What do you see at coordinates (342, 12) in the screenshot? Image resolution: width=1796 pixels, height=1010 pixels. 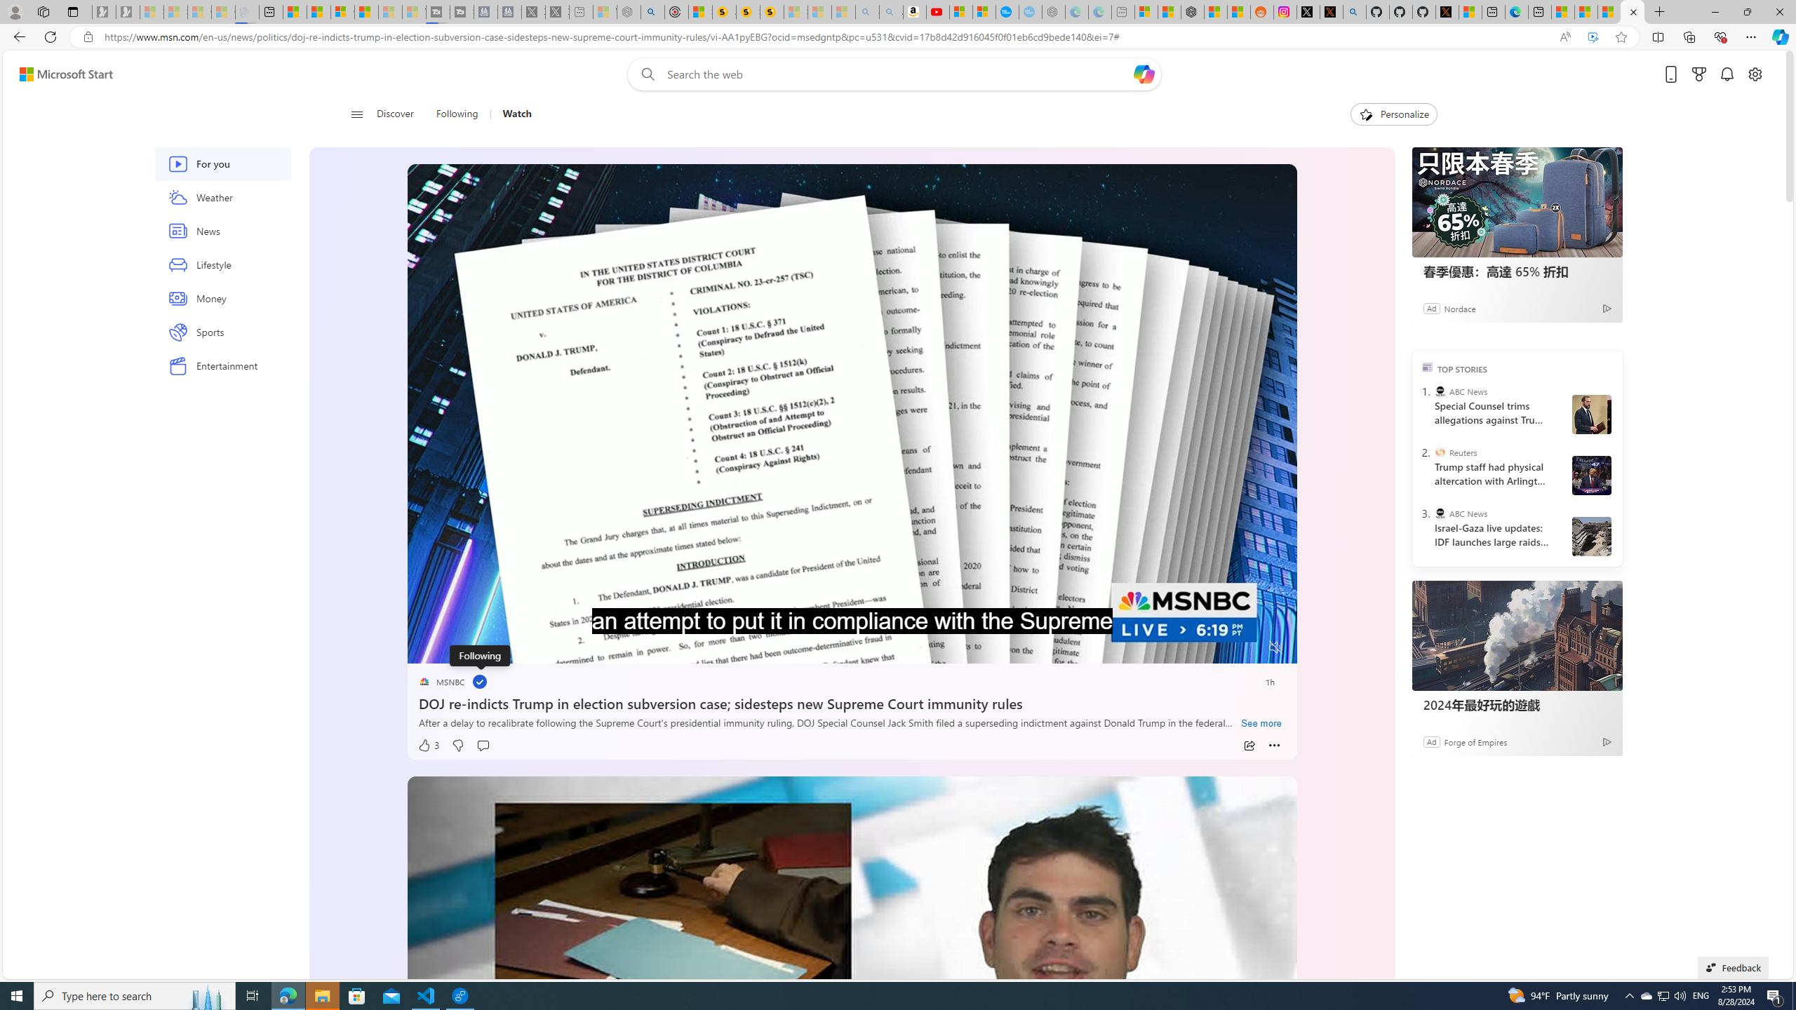 I see `Overview` at bounding box center [342, 12].